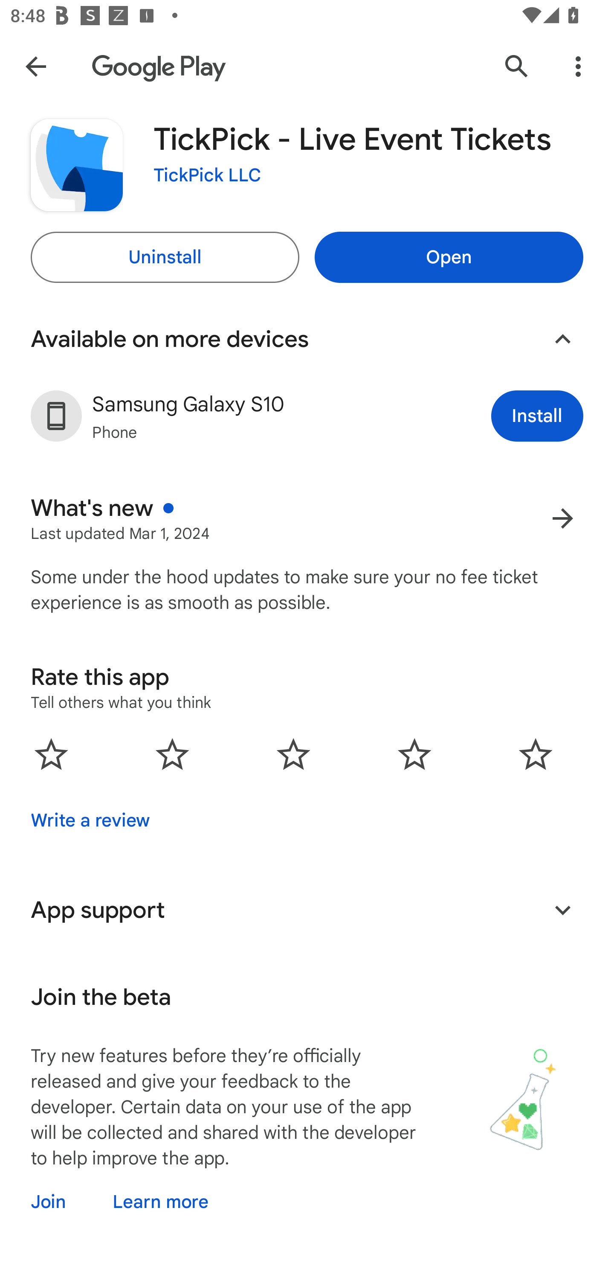  I want to click on 0.0, so click(293, 754).